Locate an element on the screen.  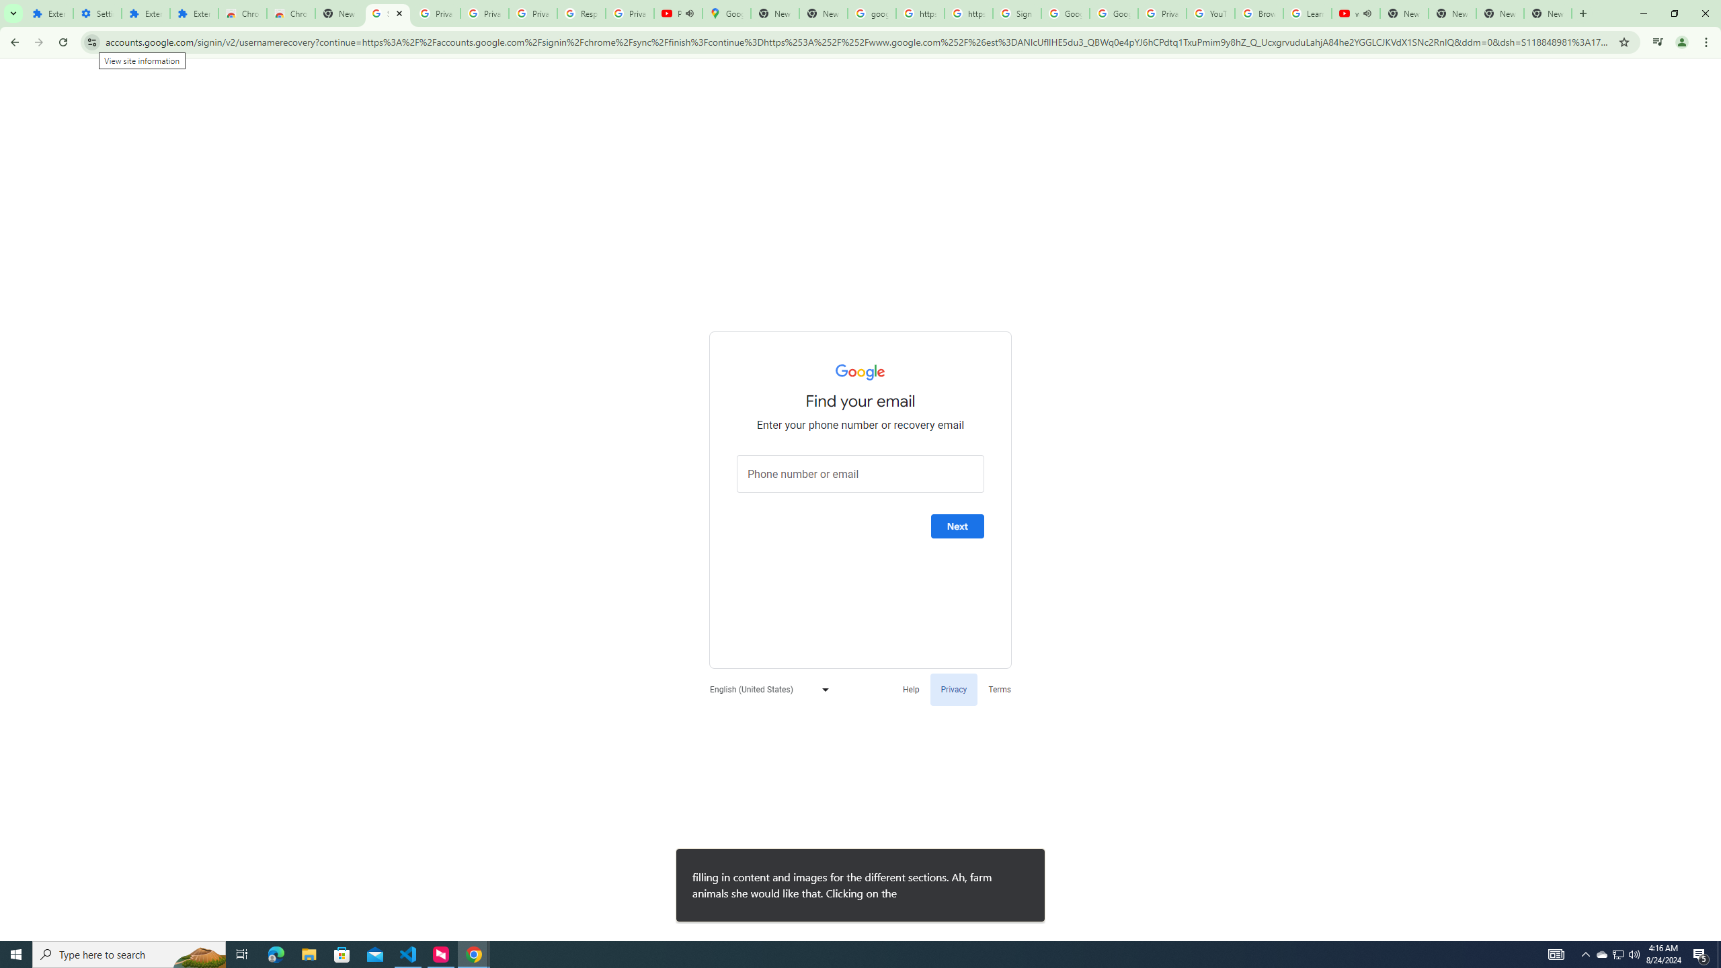
Privacy is located at coordinates (953, 688).